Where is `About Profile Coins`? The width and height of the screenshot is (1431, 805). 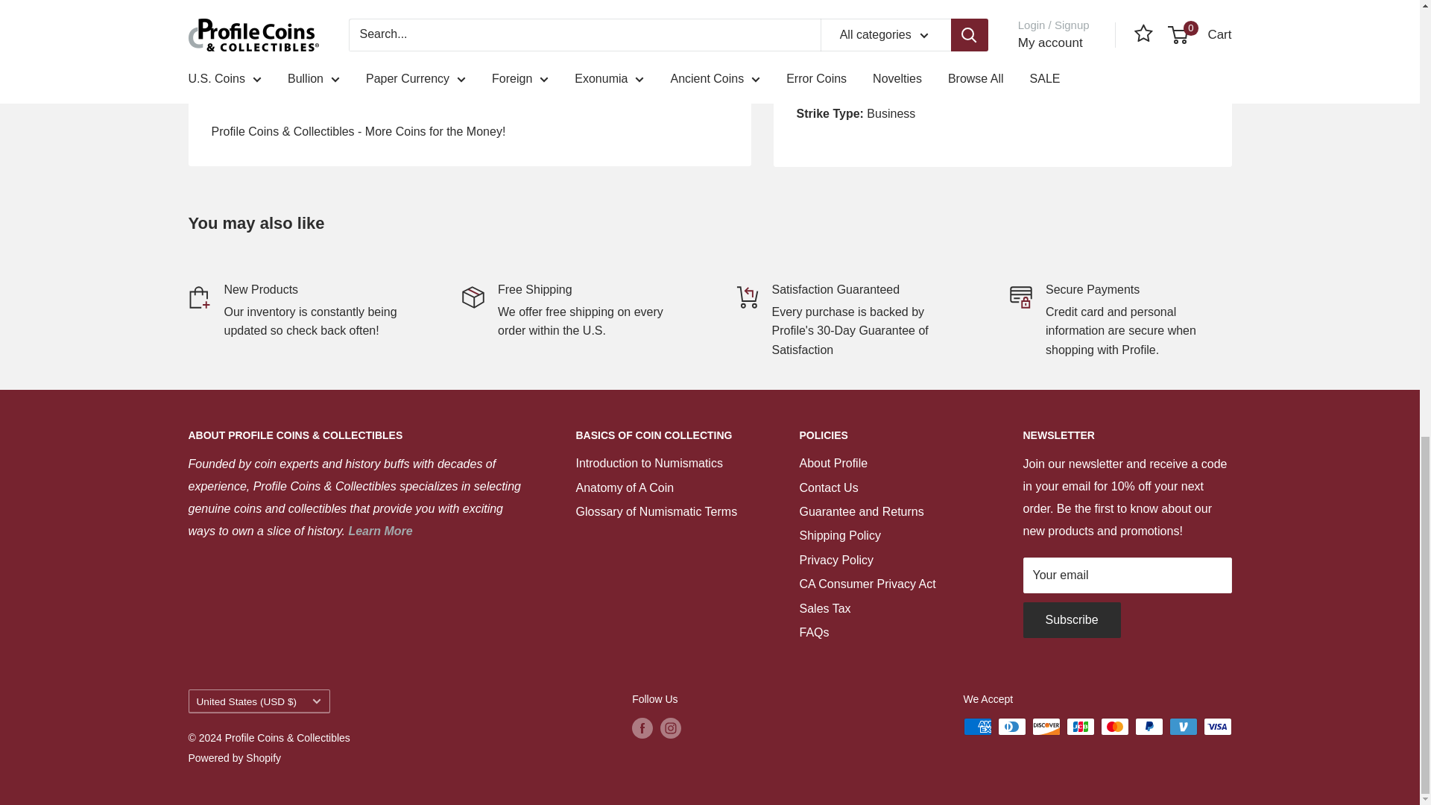 About Profile Coins is located at coordinates (379, 531).